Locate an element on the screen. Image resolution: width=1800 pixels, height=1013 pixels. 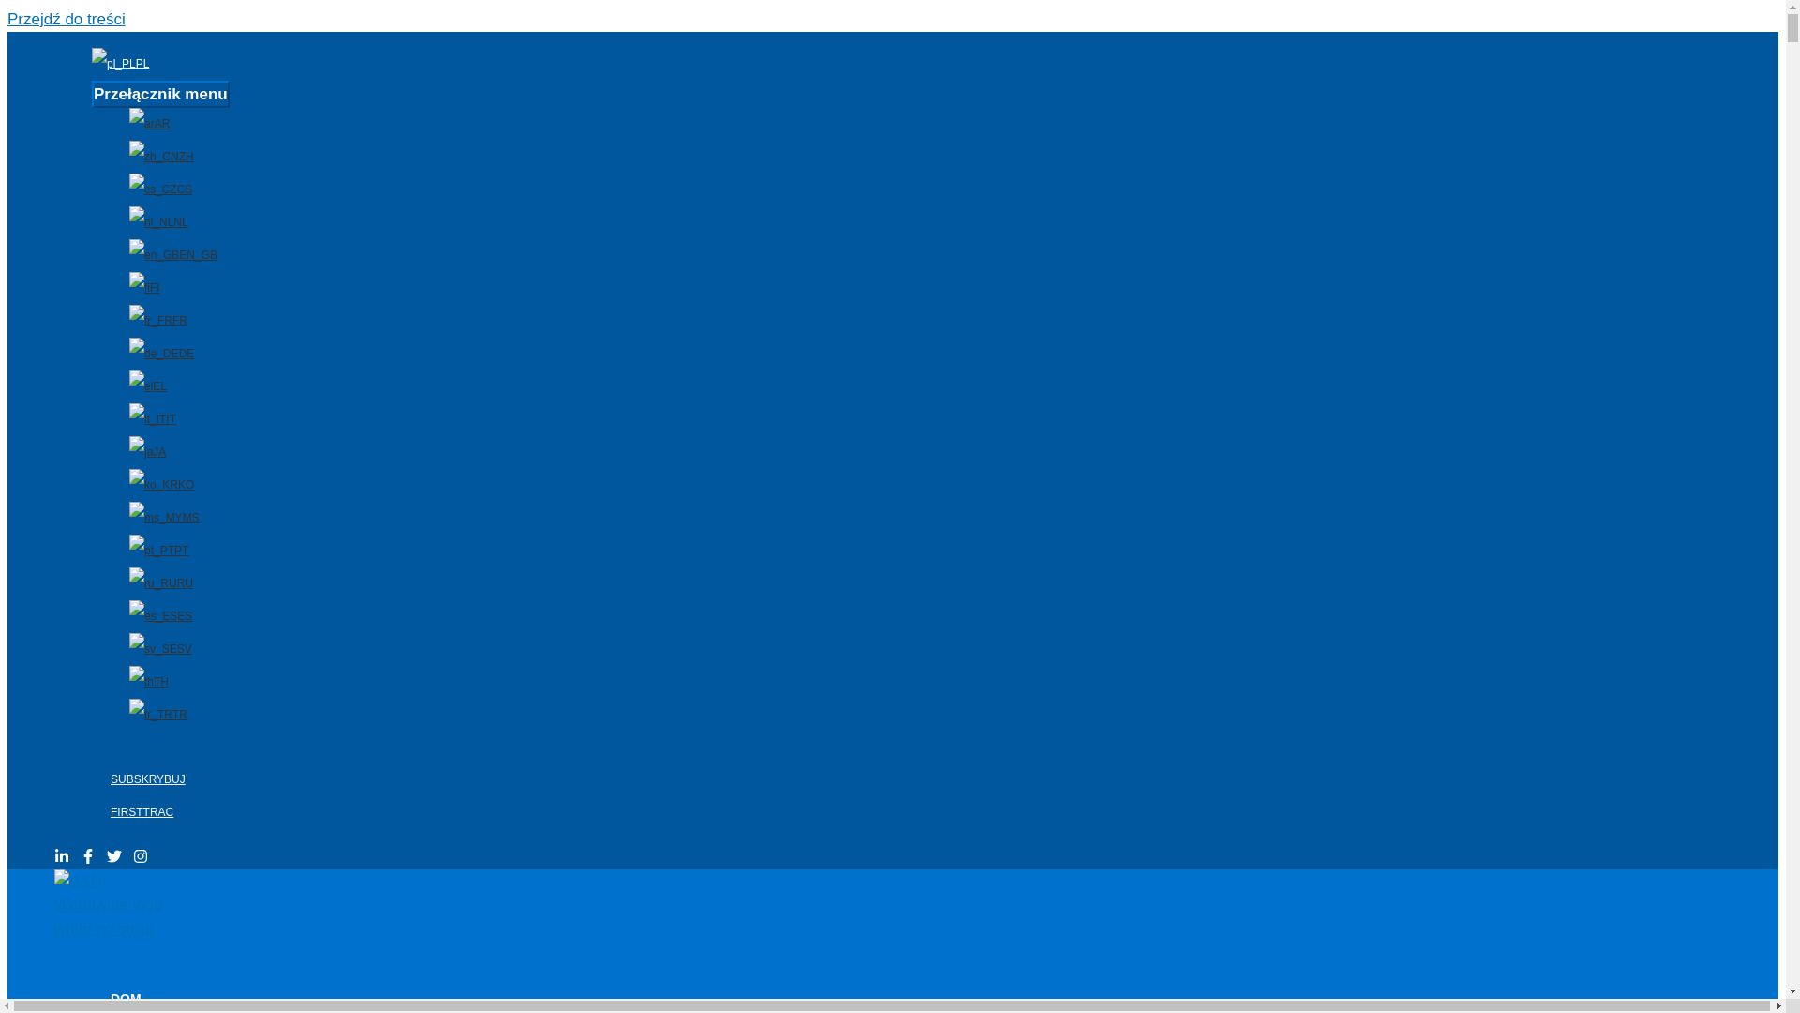
Polish is located at coordinates (113, 63).